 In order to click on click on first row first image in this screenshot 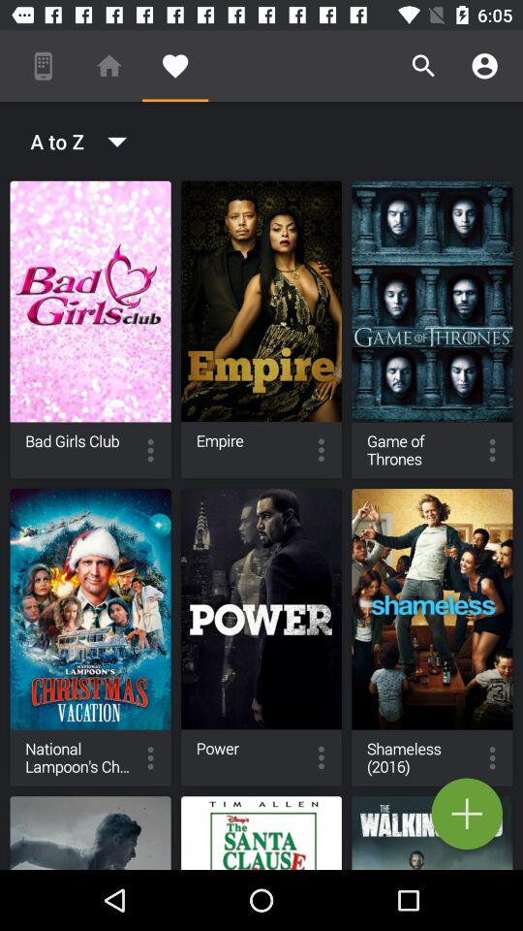, I will do `click(91, 330)`.